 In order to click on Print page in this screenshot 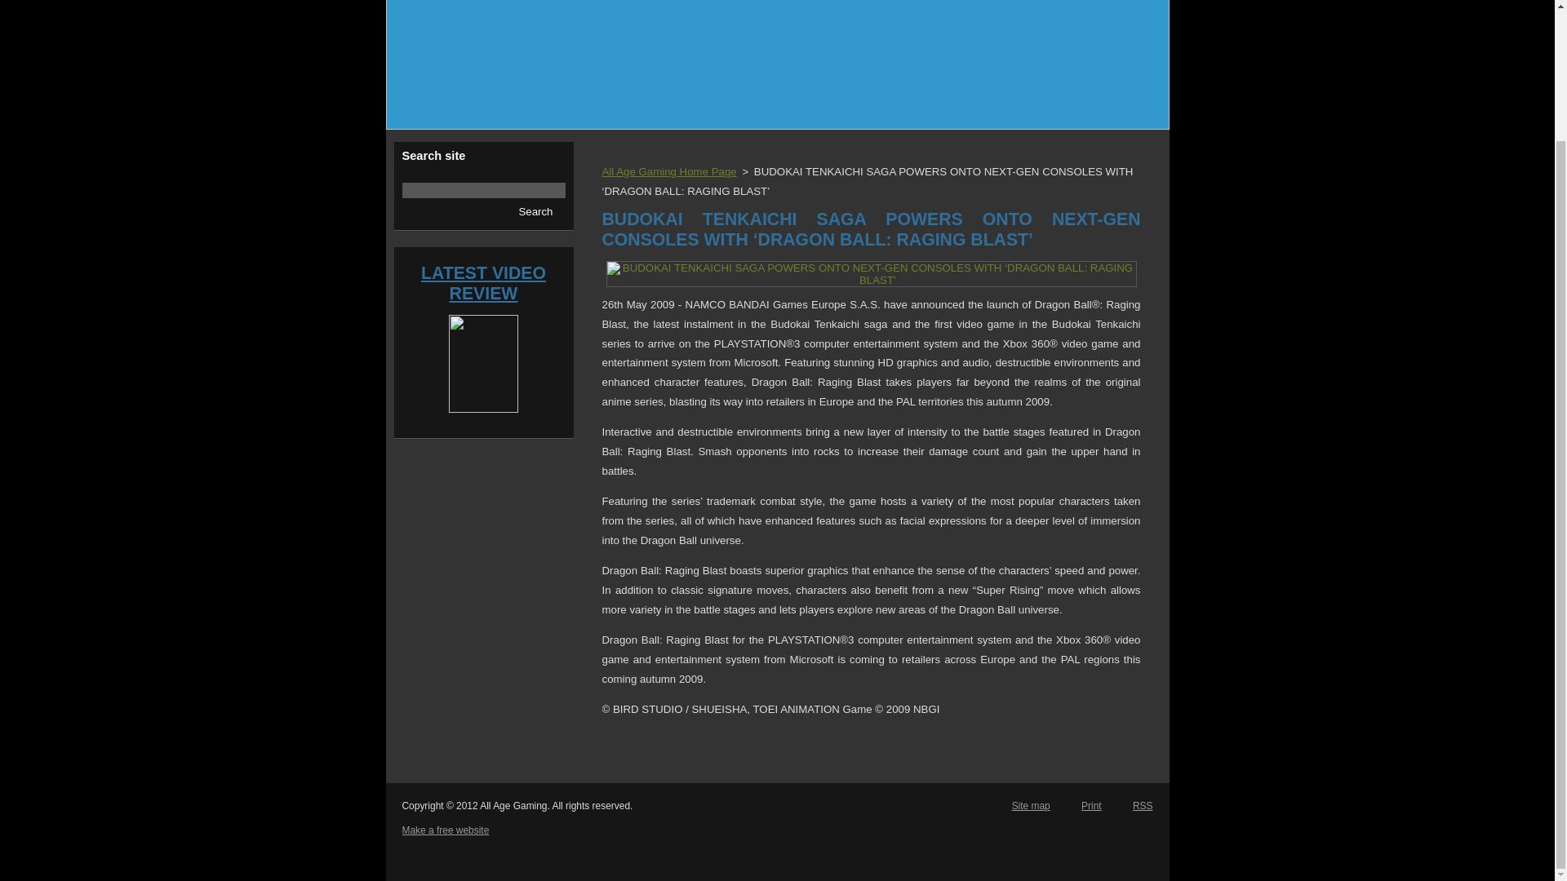, I will do `click(1090, 805)`.